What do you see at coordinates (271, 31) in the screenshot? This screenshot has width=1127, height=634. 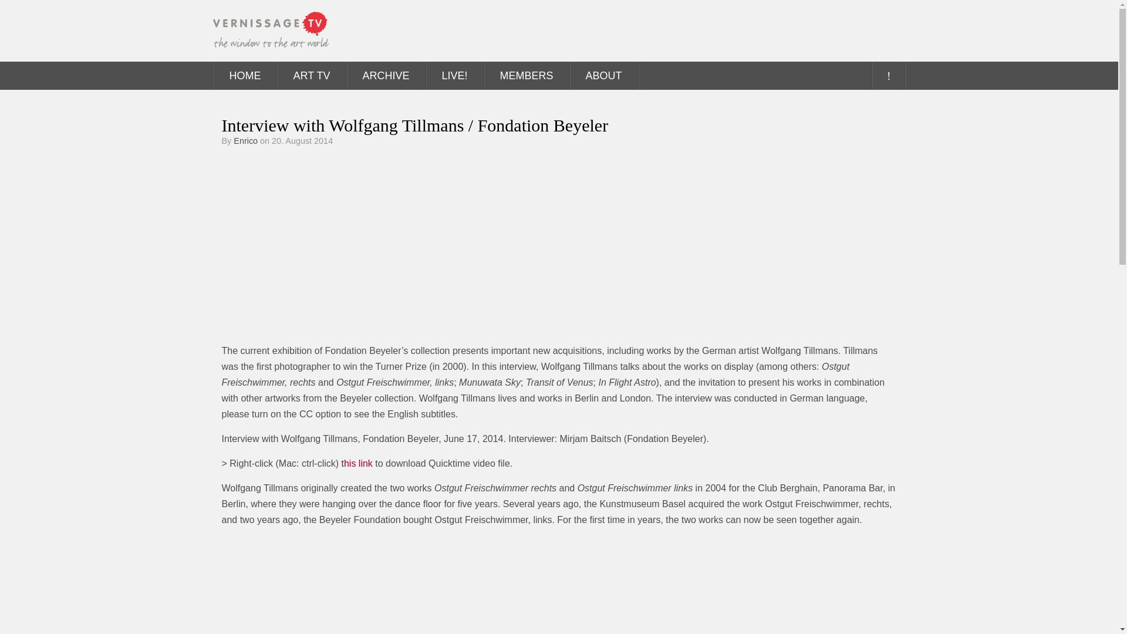 I see `VernissageTV Art TV - the window to the art world` at bounding box center [271, 31].